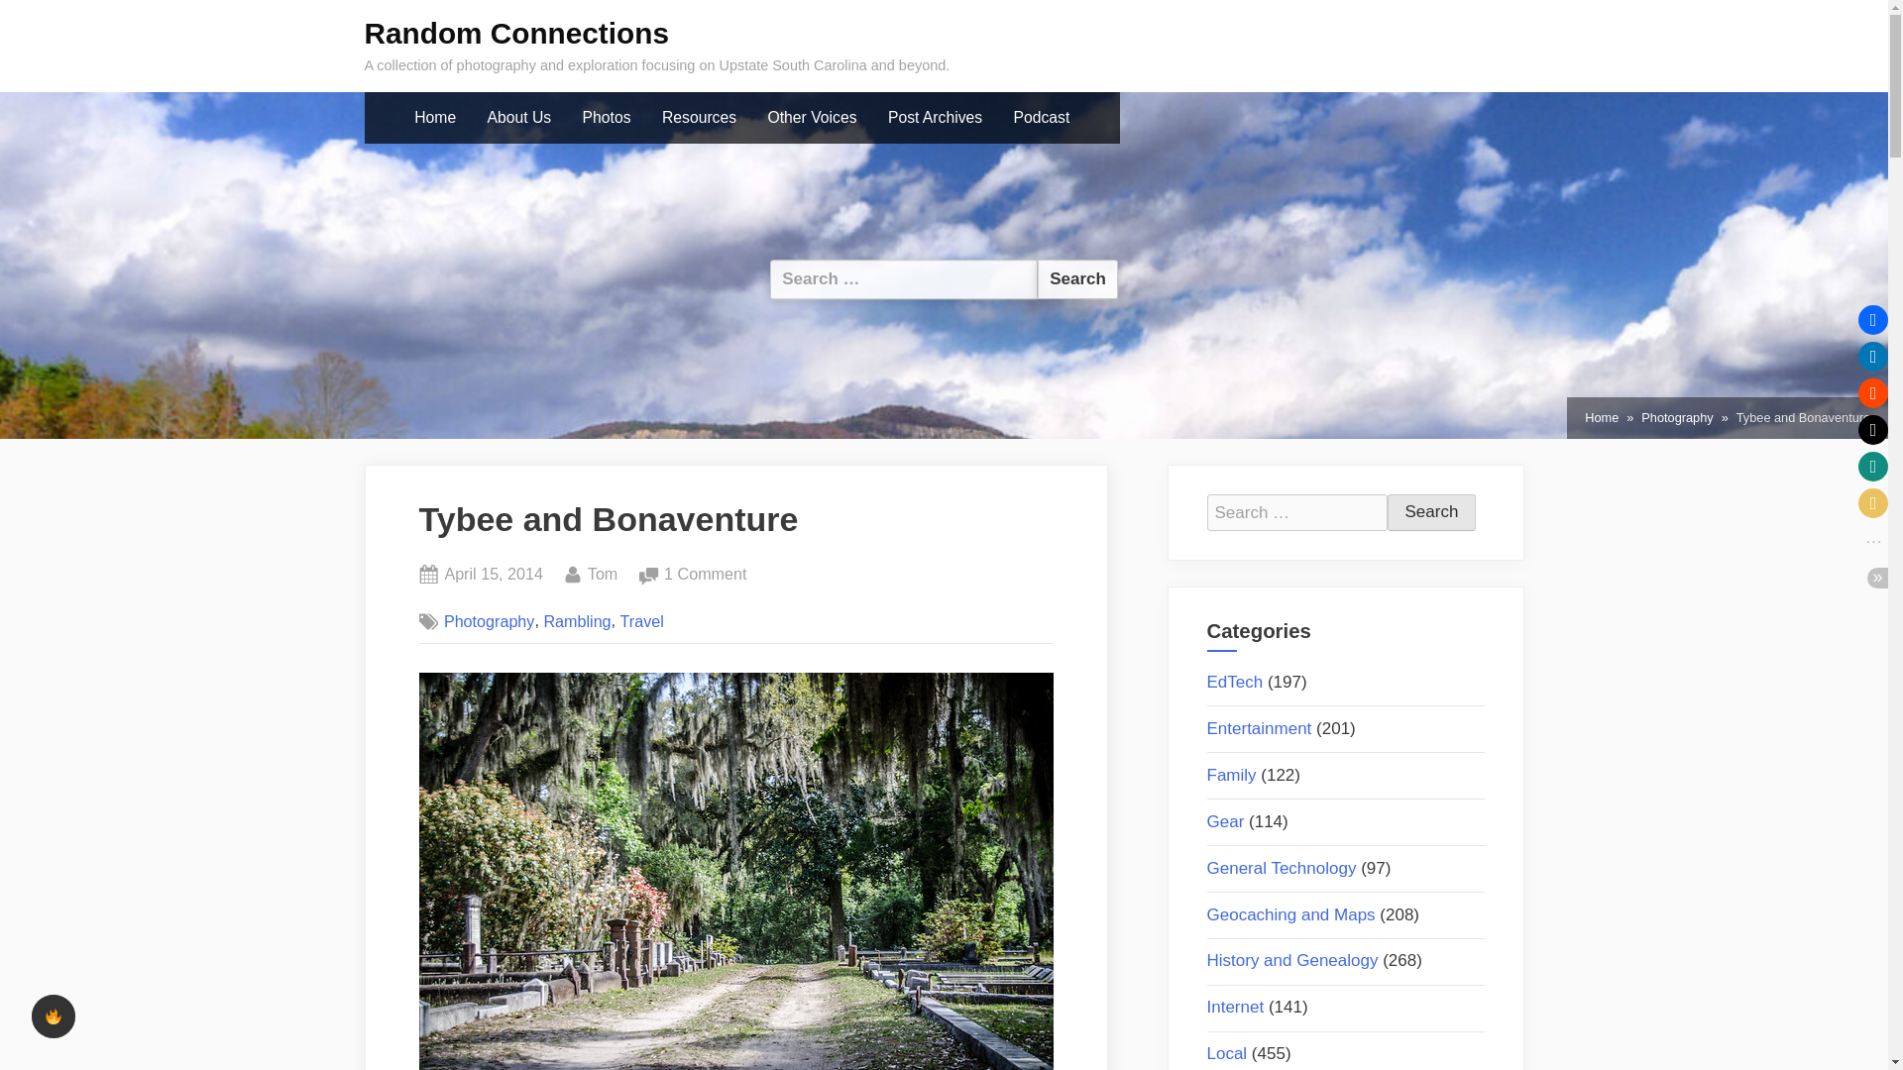  I want to click on Rambling, so click(936, 118).